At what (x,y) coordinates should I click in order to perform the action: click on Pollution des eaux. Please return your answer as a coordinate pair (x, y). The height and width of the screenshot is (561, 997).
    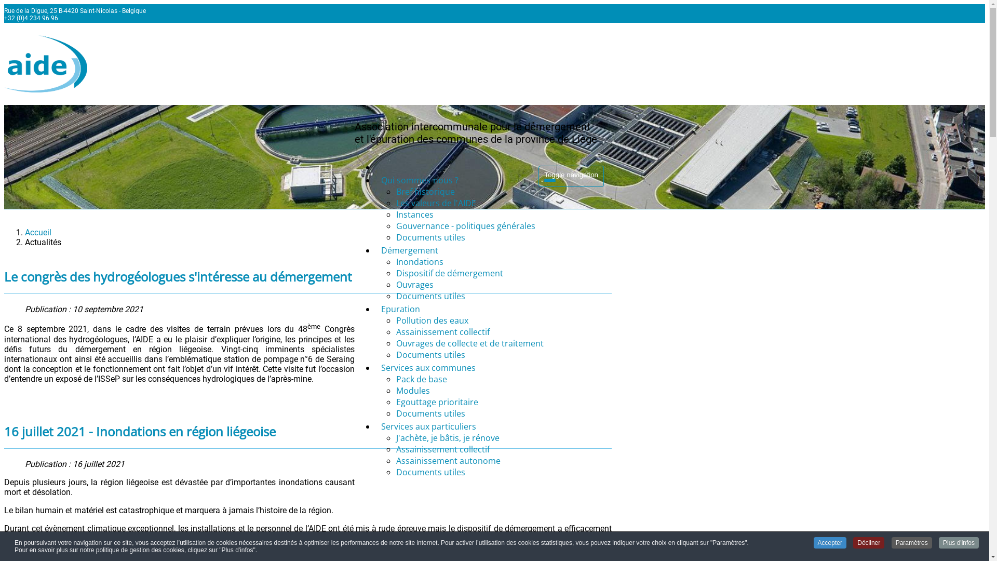
    Looking at the image, I should click on (432, 320).